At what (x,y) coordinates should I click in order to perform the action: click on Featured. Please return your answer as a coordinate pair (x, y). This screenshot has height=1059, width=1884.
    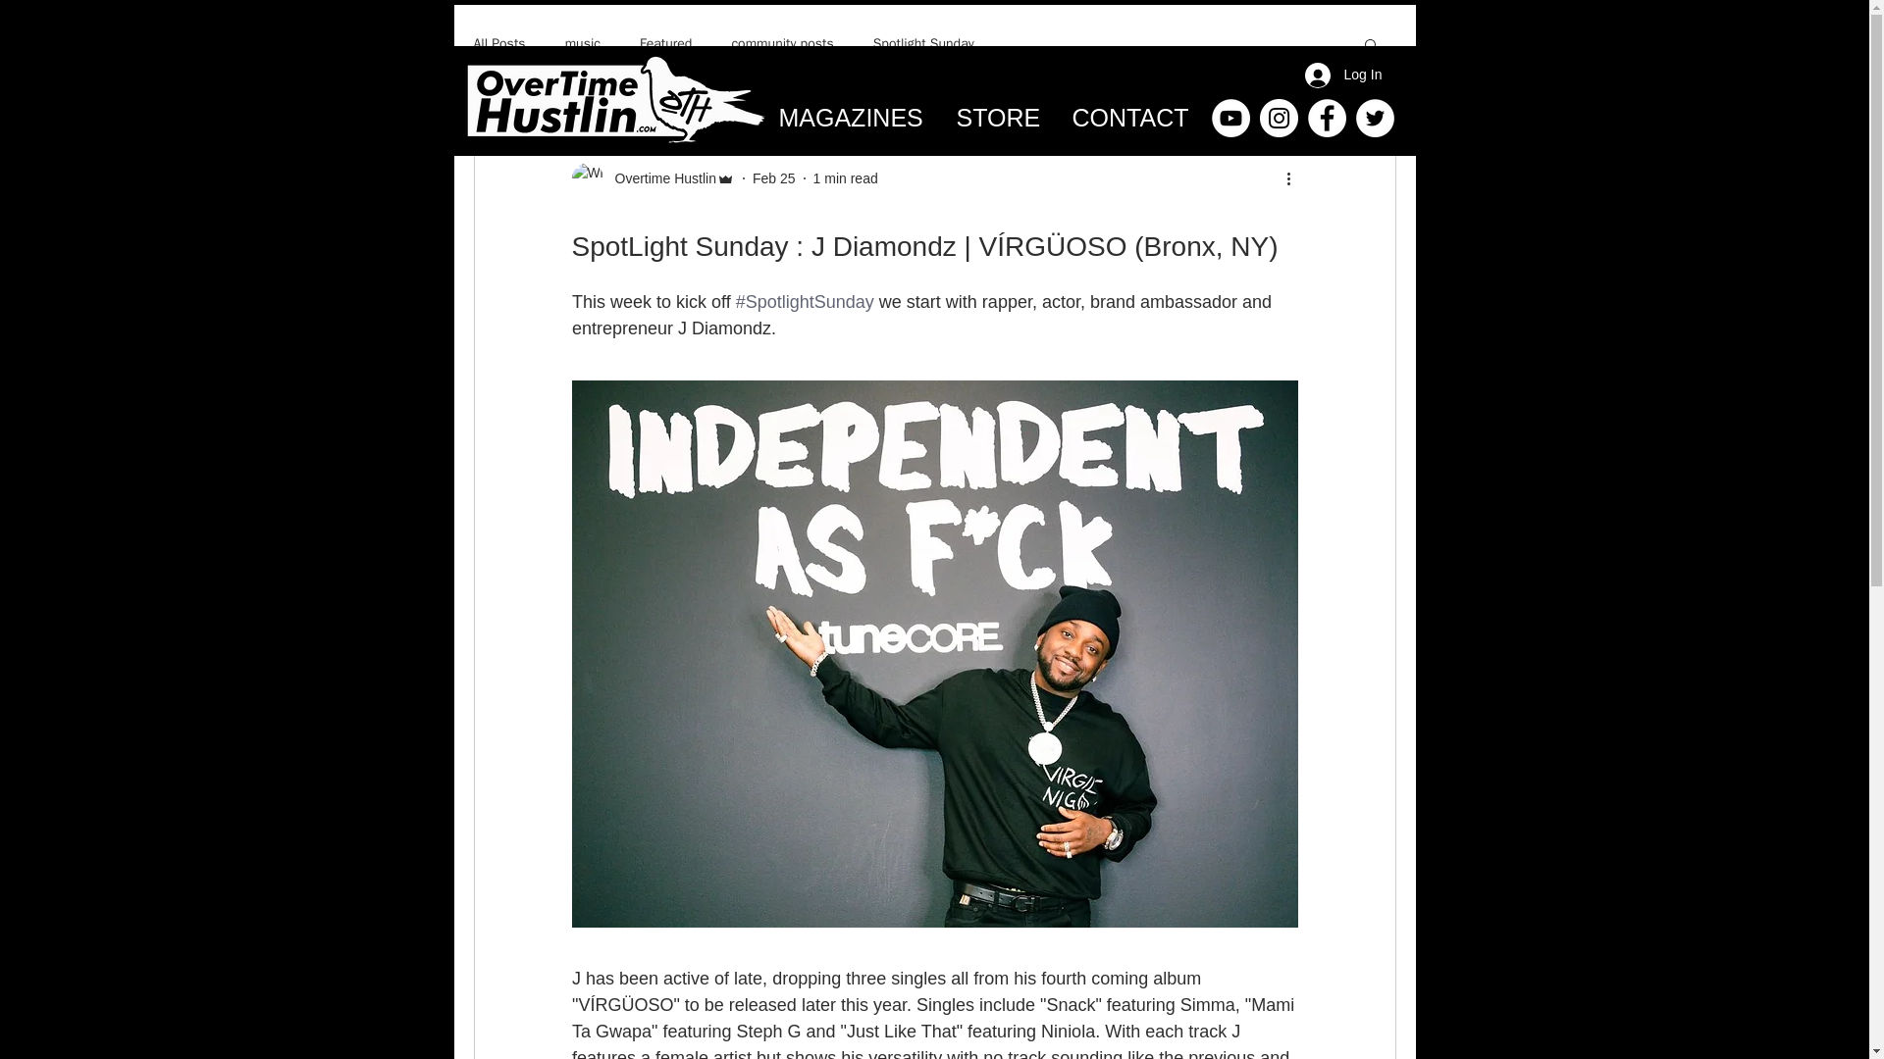
    Looking at the image, I should click on (665, 43).